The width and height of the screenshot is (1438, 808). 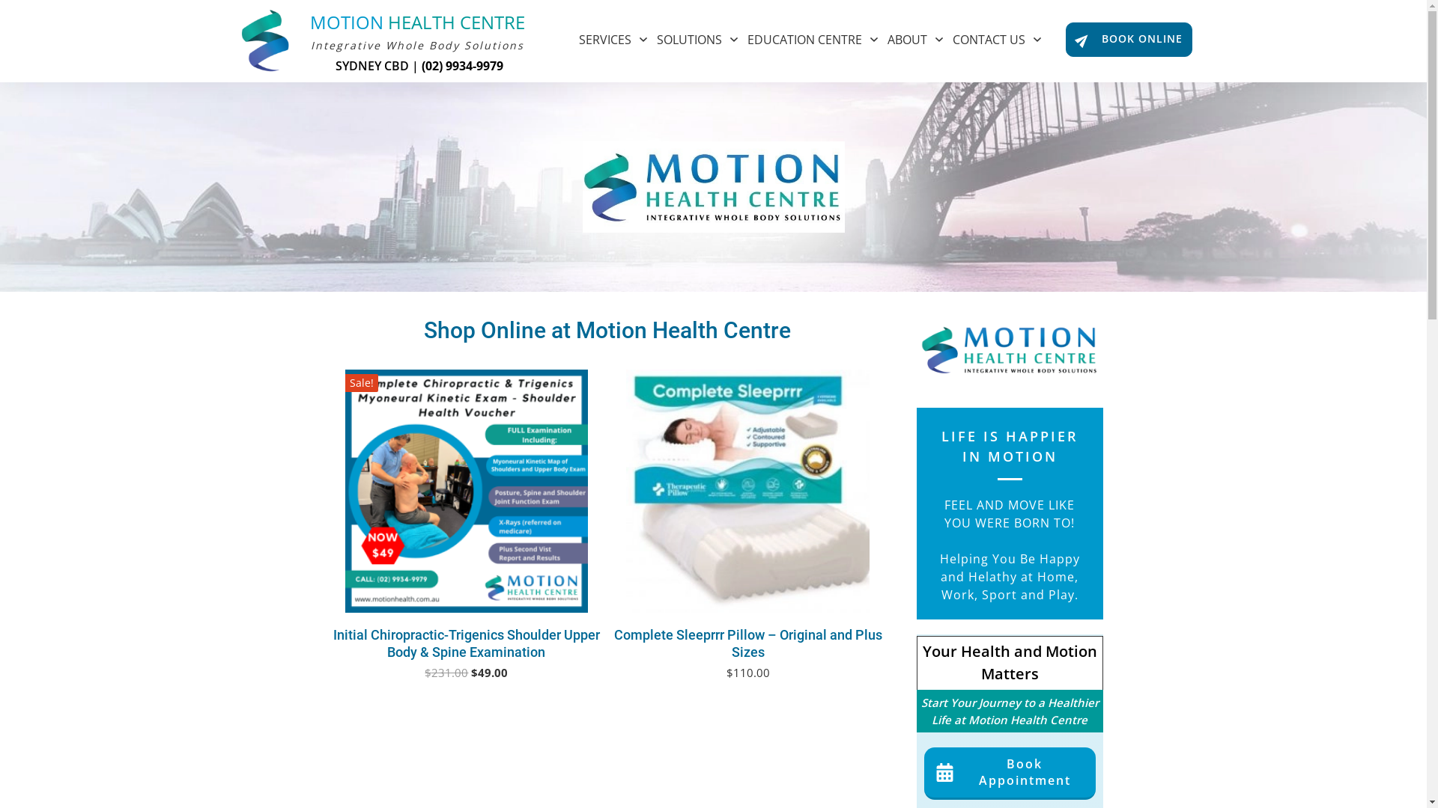 I want to click on Motion Health Centre Spring Logo, so click(x=267, y=40).